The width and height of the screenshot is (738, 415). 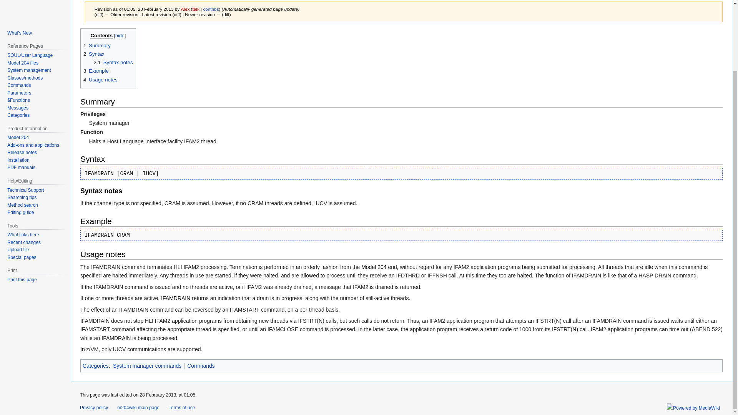 I want to click on Model 204 files, so click(x=23, y=63).